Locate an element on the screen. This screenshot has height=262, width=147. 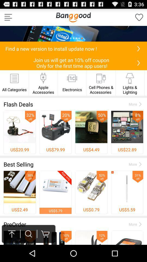
link to update page is located at coordinates (138, 49).